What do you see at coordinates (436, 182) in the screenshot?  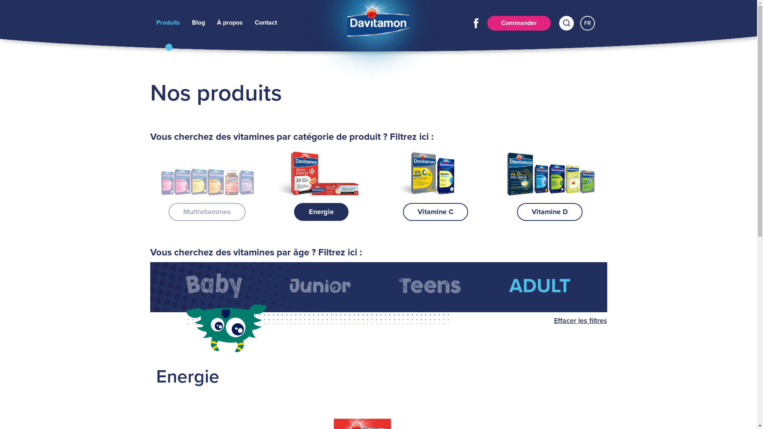 I see `Vitamine C` at bounding box center [436, 182].